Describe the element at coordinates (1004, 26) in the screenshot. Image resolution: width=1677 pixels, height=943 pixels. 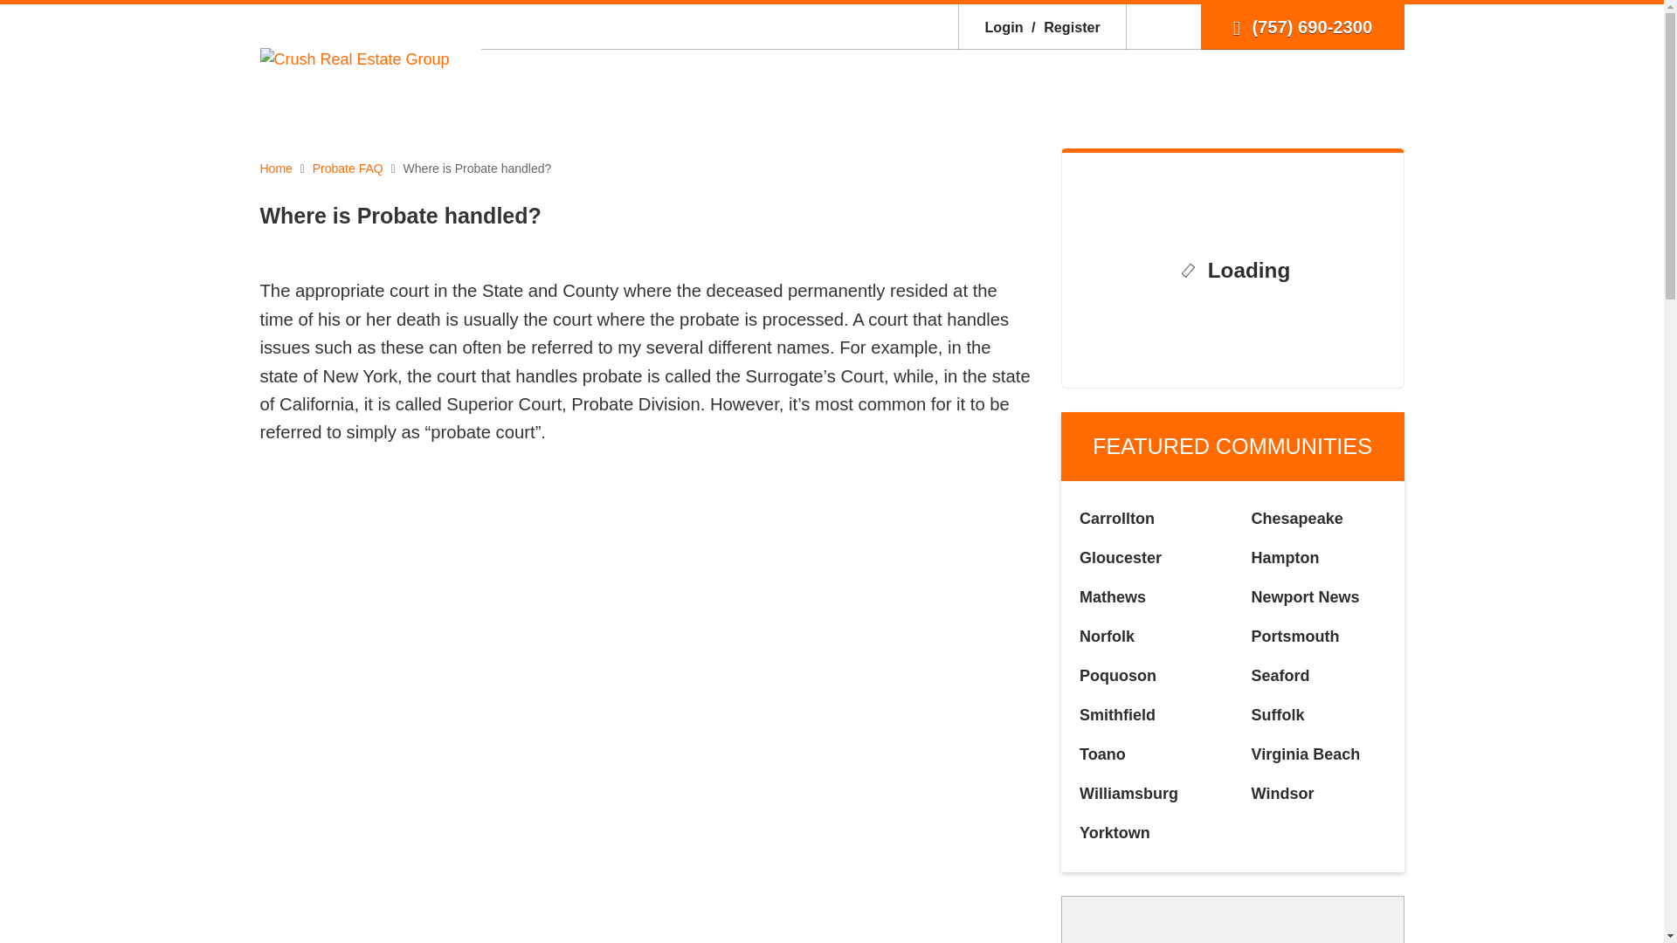
I see `Login` at that location.